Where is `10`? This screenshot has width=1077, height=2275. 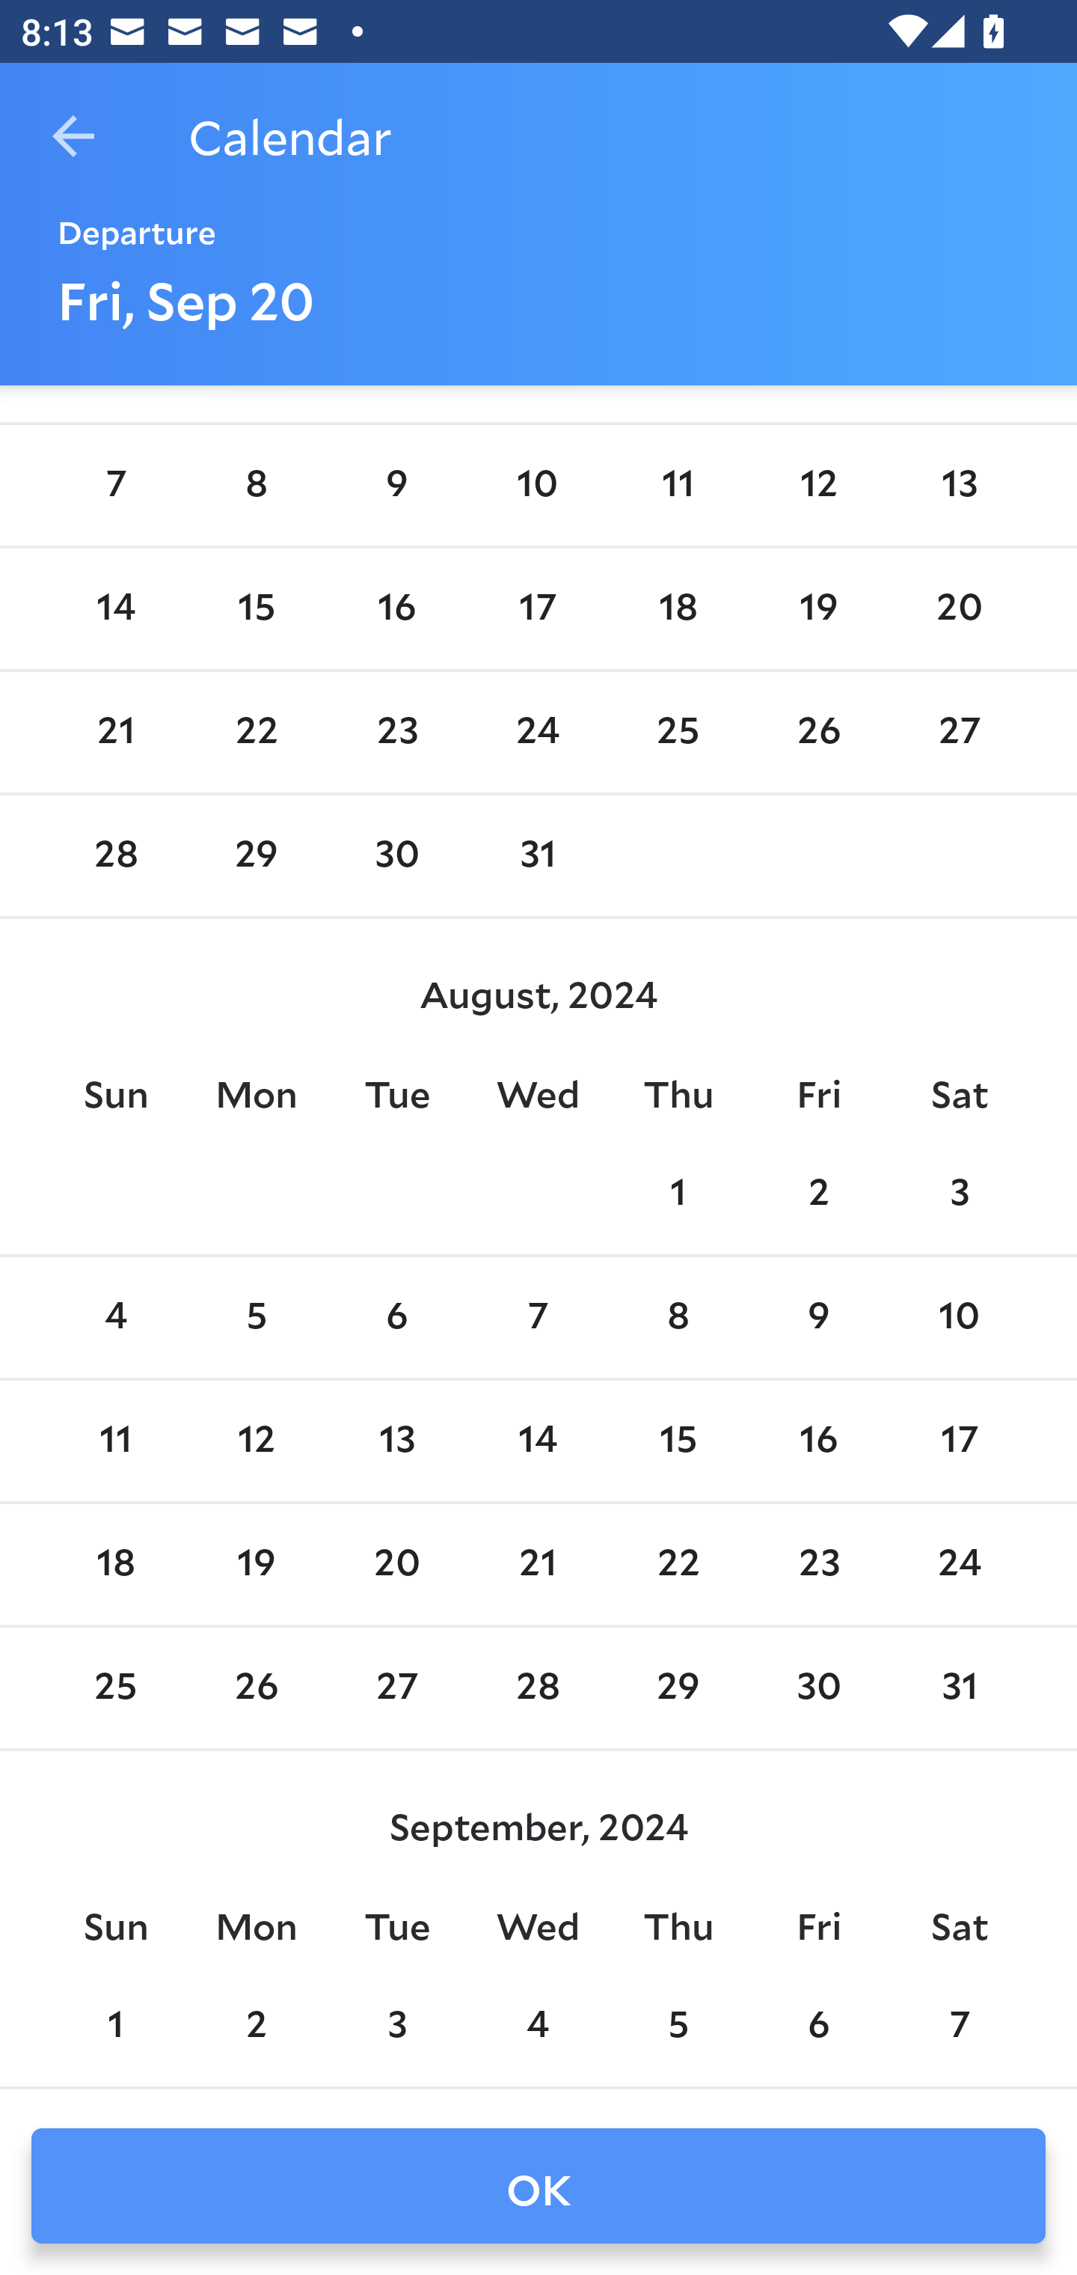 10 is located at coordinates (538, 485).